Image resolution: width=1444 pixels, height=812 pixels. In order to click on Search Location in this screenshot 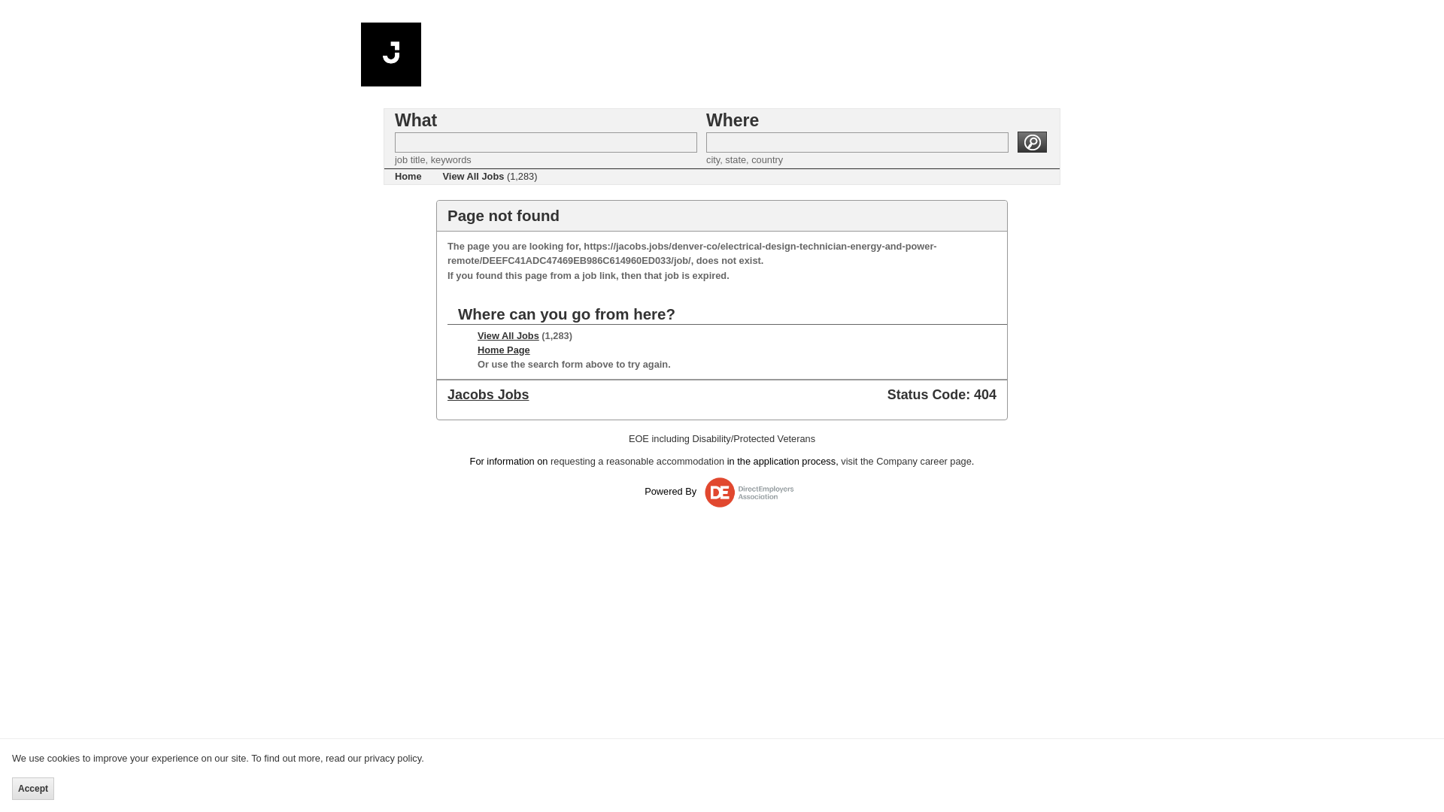, I will do `click(857, 143)`.